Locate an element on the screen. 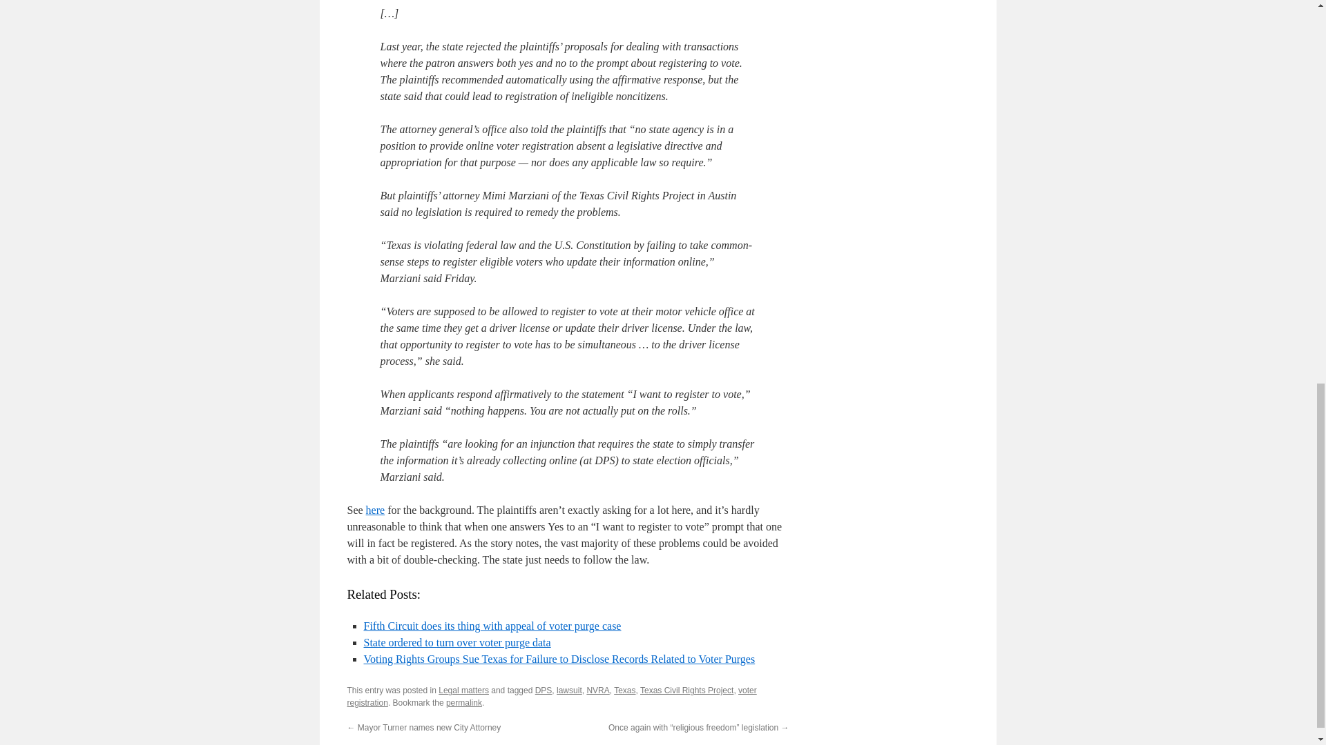 The width and height of the screenshot is (1326, 745). Texas is located at coordinates (624, 690).